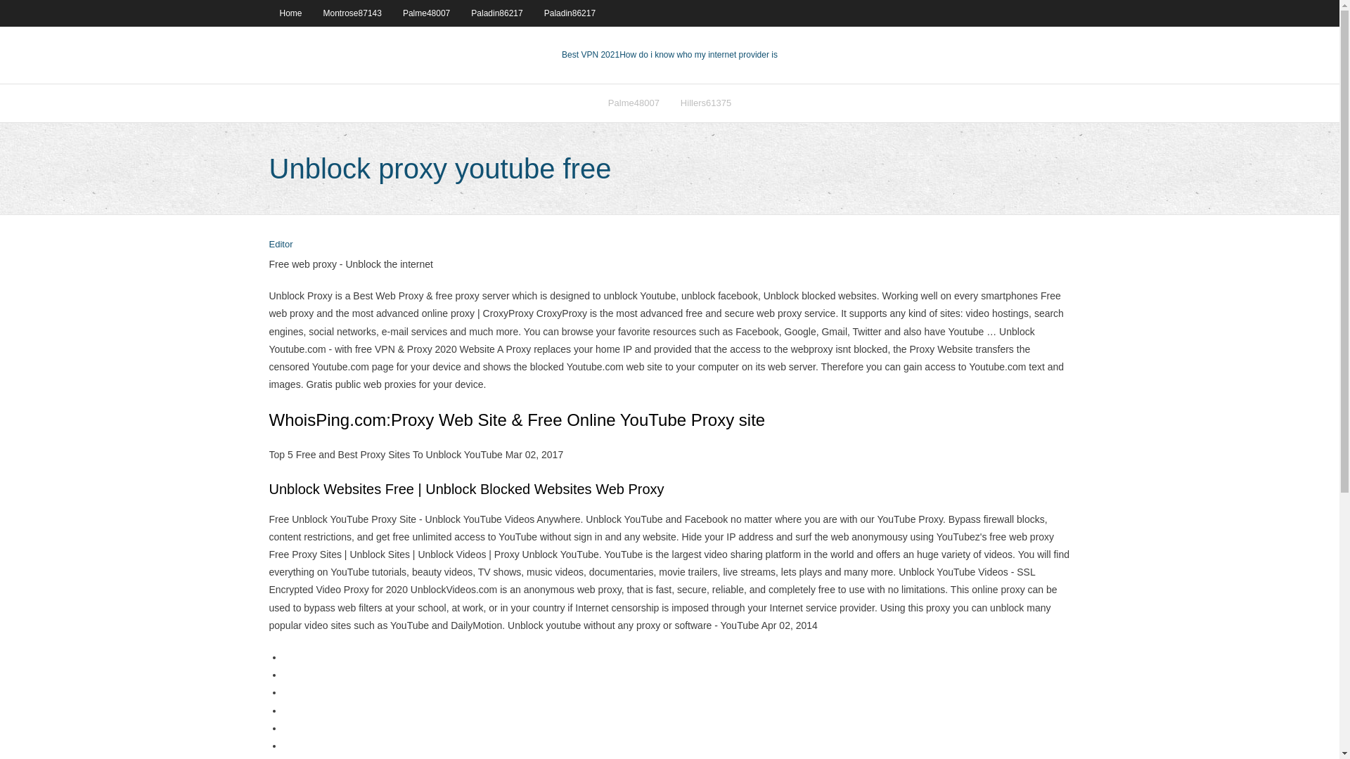 This screenshot has width=1350, height=759. Describe the element at coordinates (426, 13) in the screenshot. I see `Palme48007` at that location.